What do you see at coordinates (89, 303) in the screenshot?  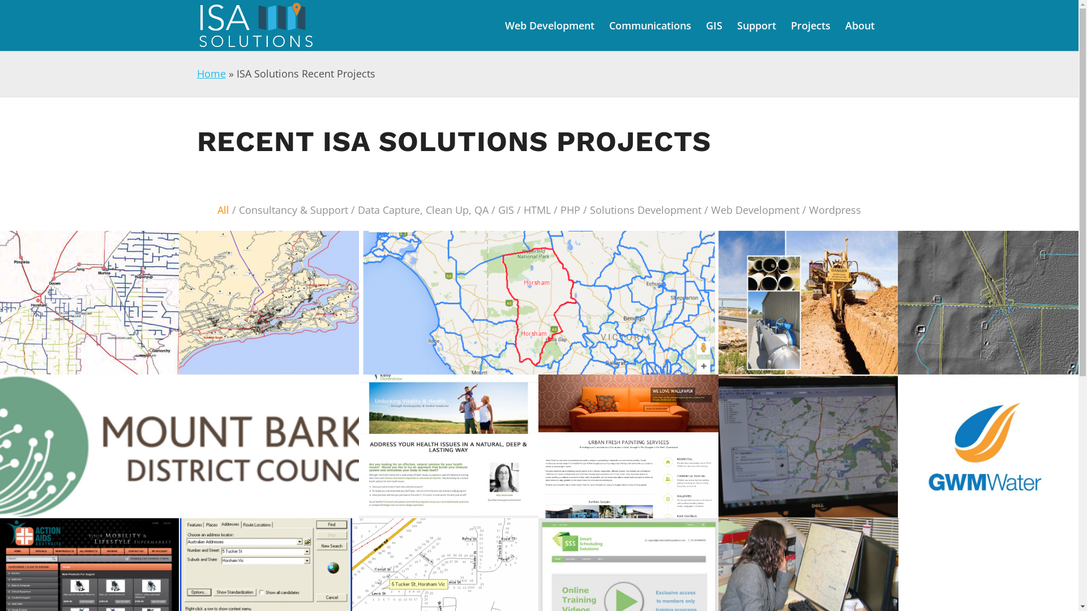 I see `Piping IT eView Portal` at bounding box center [89, 303].